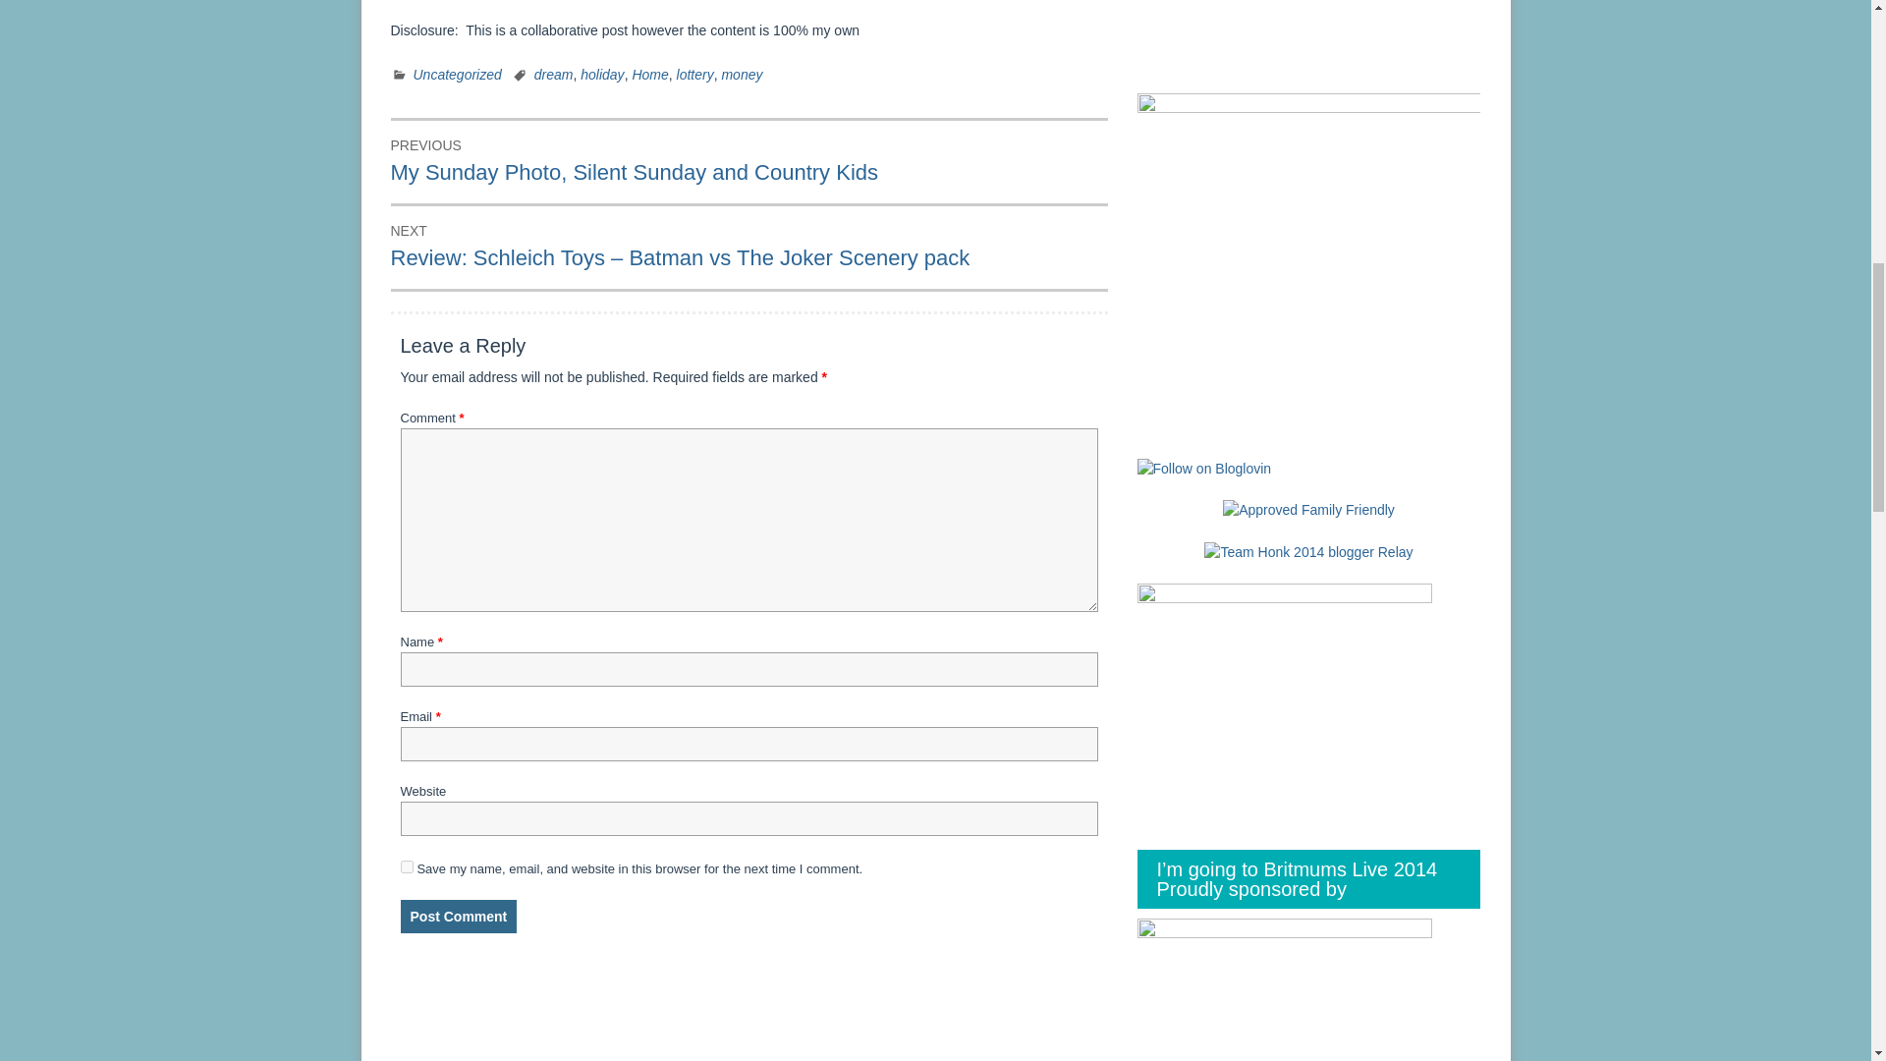  What do you see at coordinates (407, 866) in the screenshot?
I see `yes` at bounding box center [407, 866].